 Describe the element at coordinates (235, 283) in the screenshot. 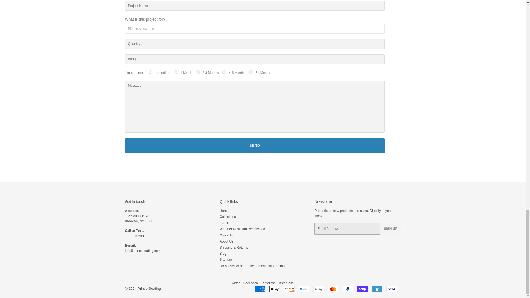

I see `Prince Seating on Twitter` at that location.